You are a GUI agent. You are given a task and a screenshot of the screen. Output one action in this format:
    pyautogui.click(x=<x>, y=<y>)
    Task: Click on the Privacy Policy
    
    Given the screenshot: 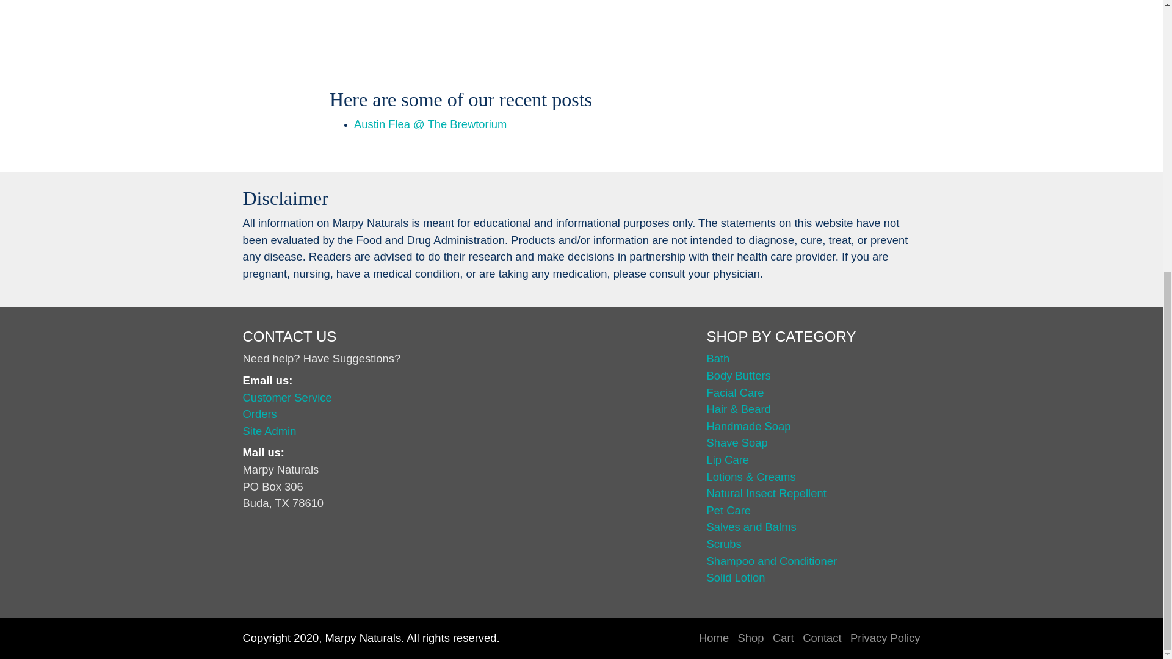 What is the action you would take?
    pyautogui.click(x=885, y=638)
    